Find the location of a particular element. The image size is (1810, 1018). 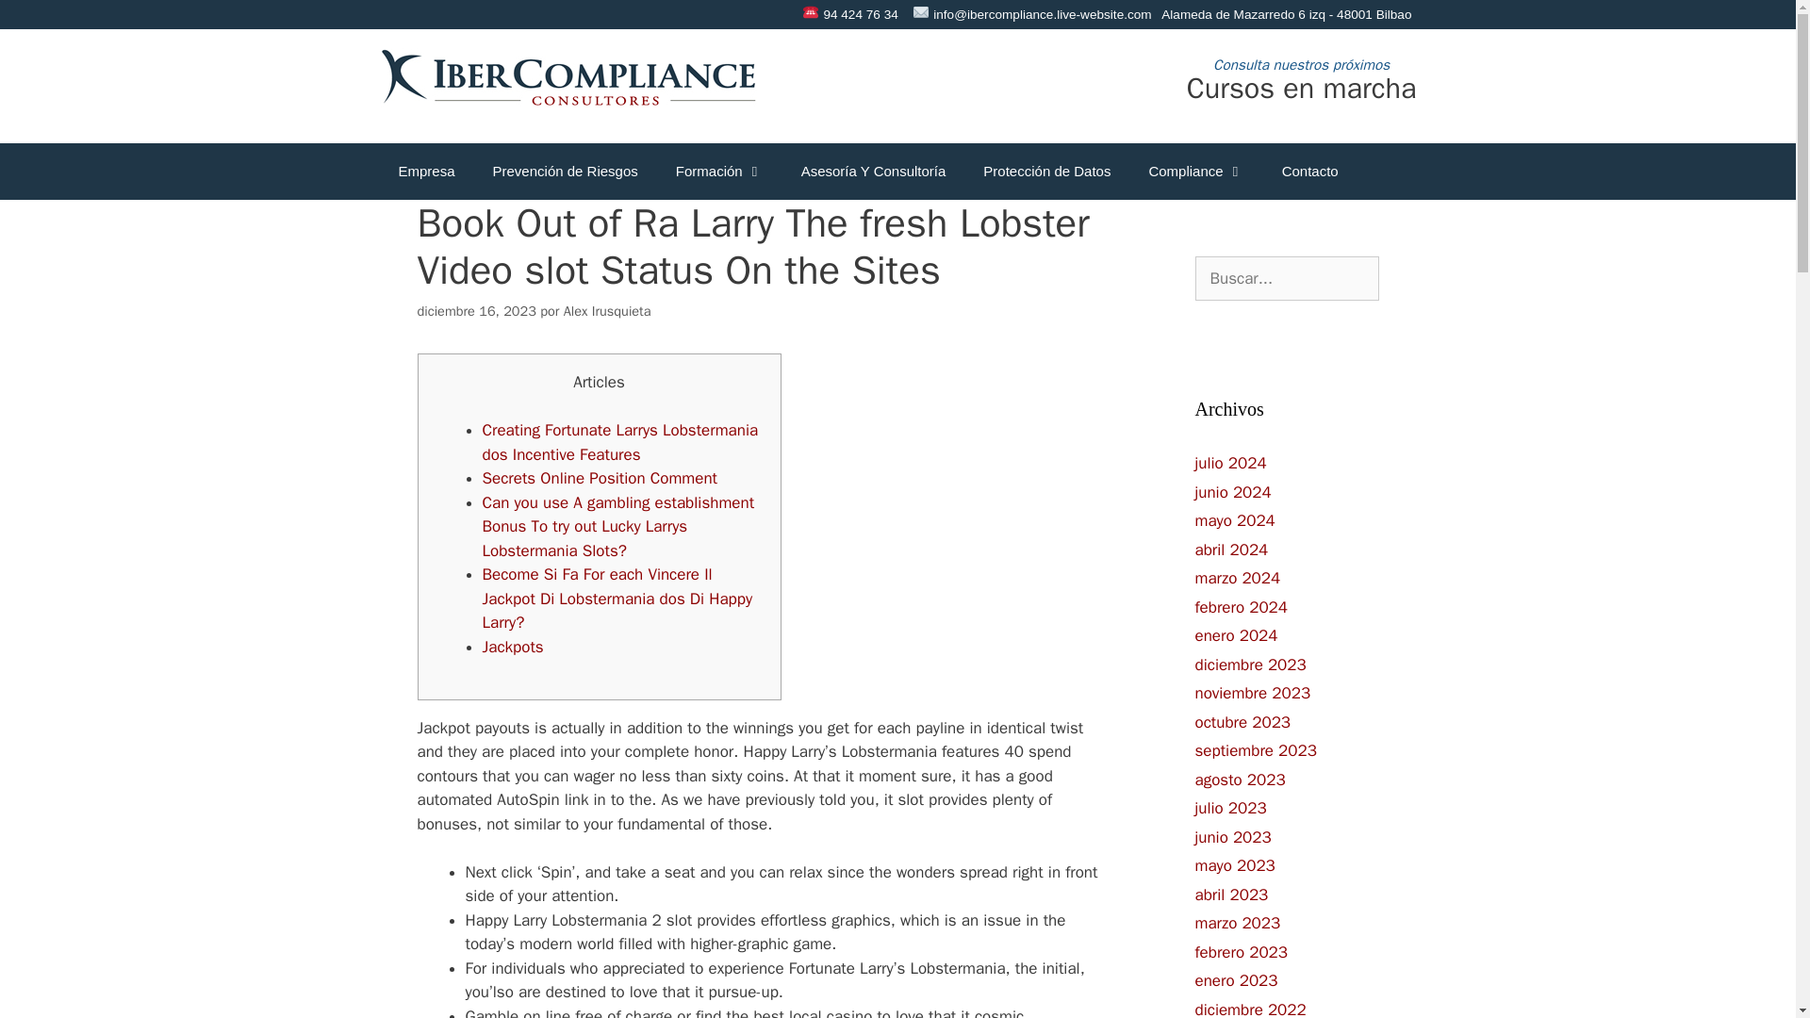

junio 2024 is located at coordinates (1233, 492).